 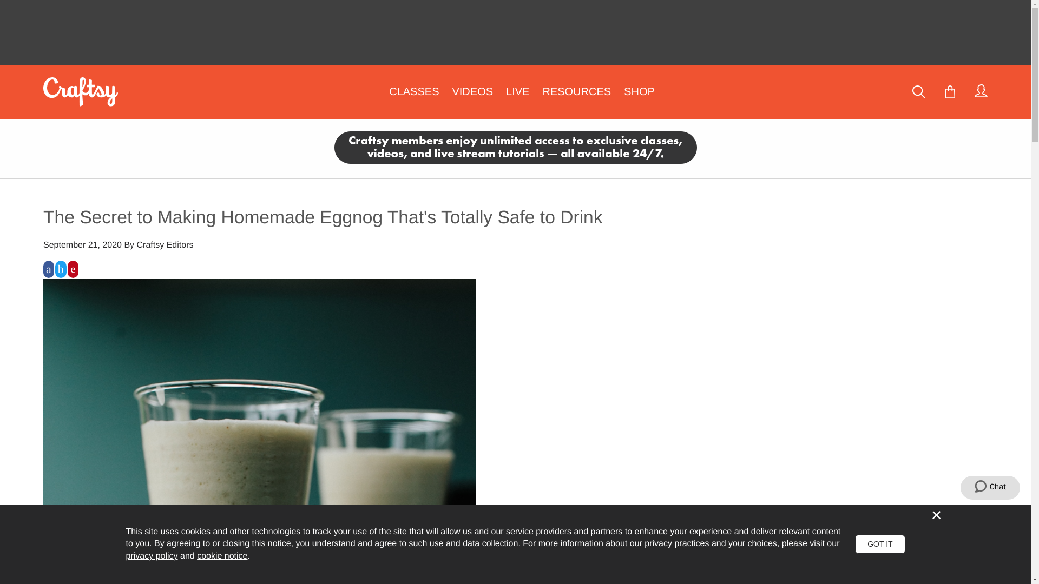 I want to click on Home, so click(x=81, y=91).